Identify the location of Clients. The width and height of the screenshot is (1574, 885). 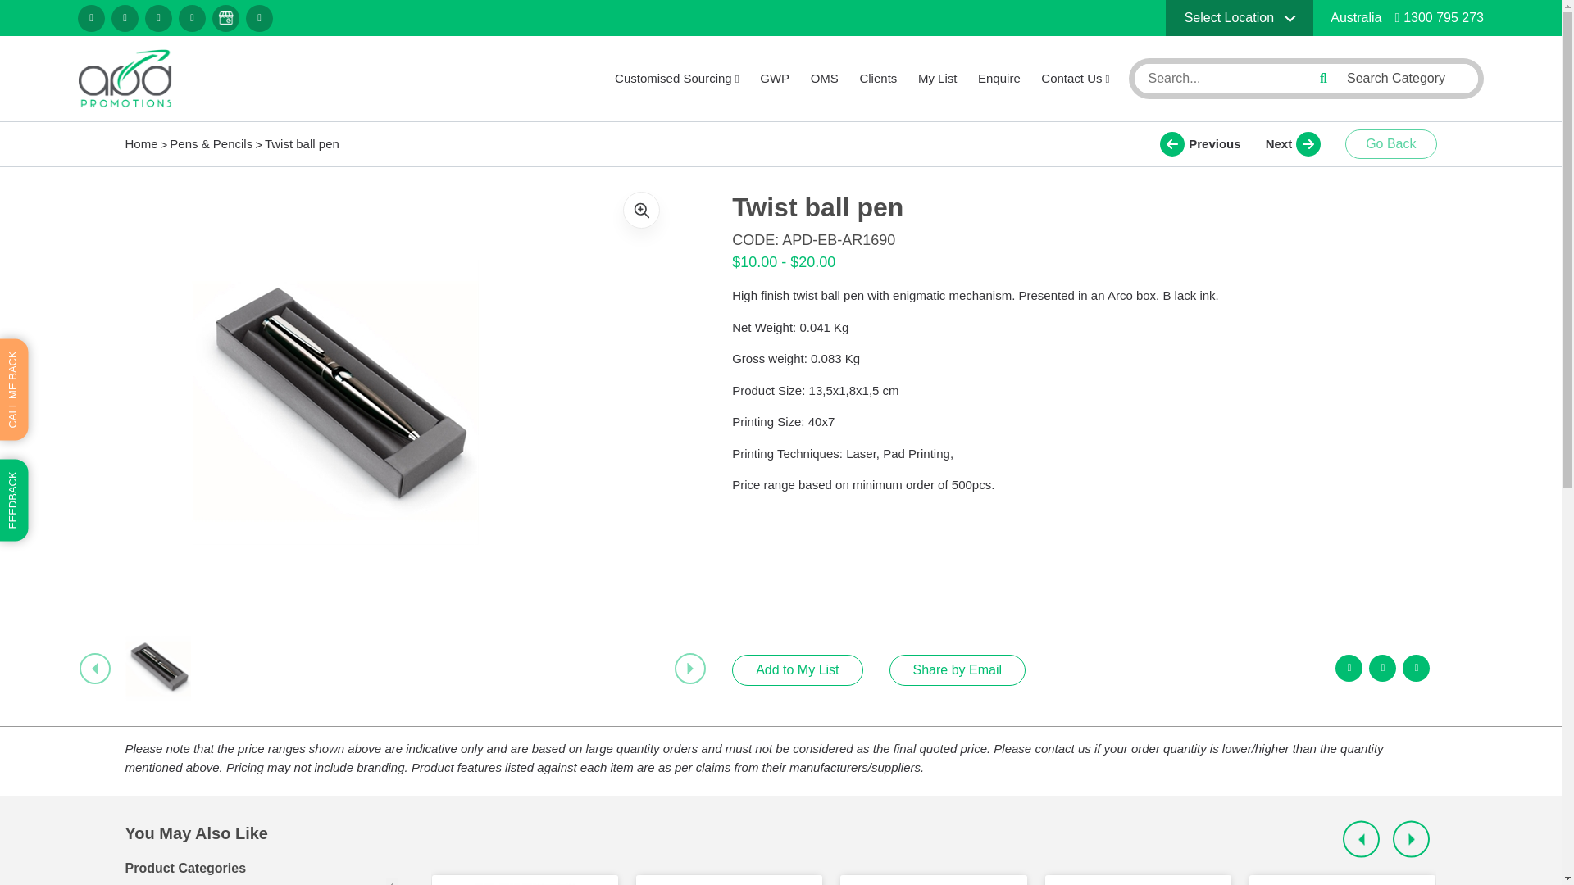
(878, 79).